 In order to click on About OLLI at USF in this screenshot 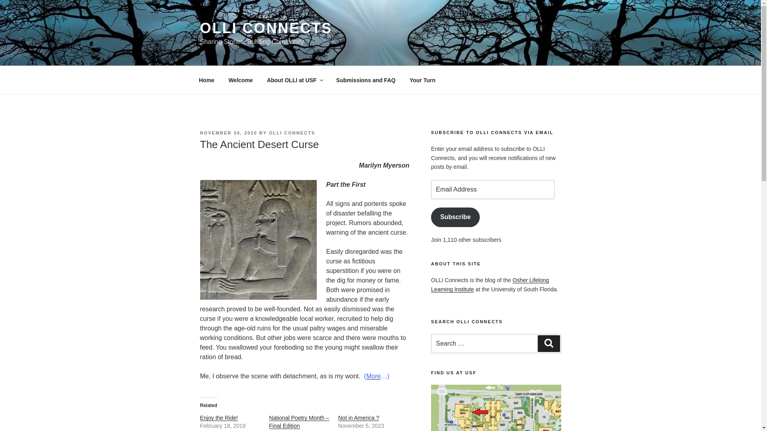, I will do `click(294, 80)`.